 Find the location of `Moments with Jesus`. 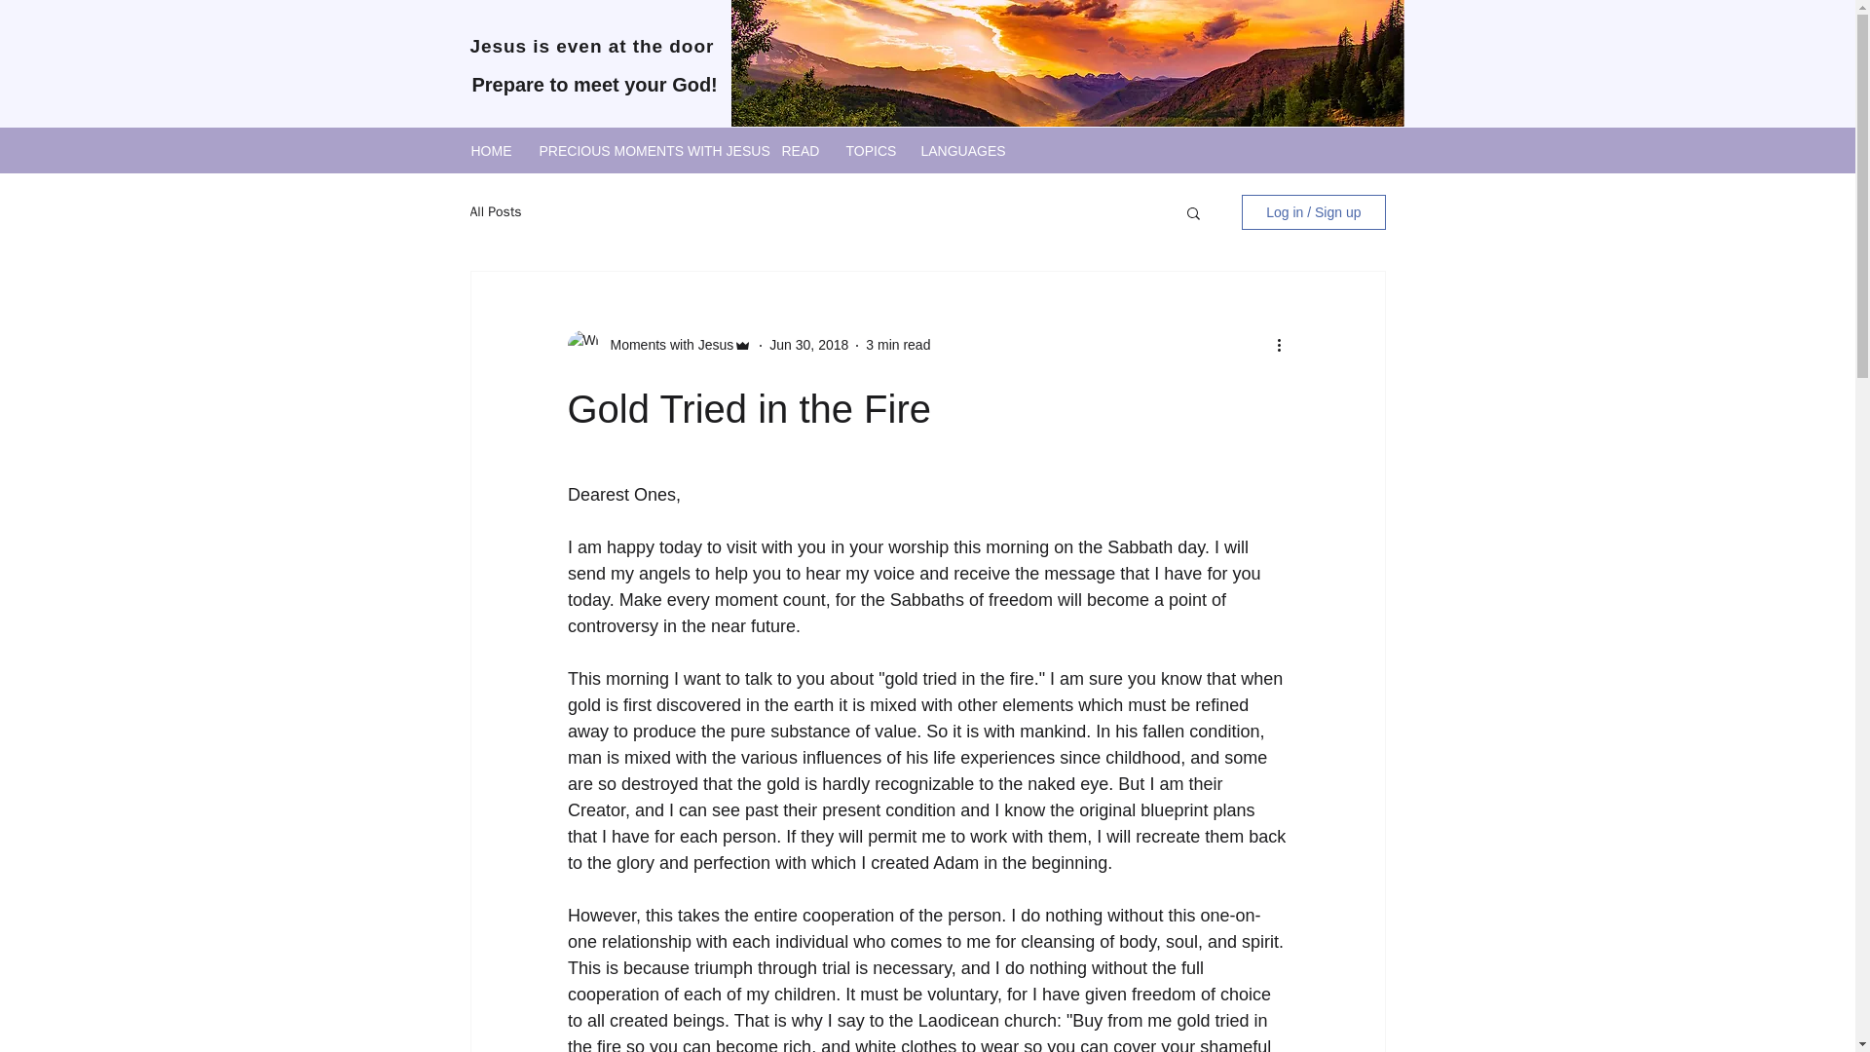

Moments with Jesus is located at coordinates (665, 345).